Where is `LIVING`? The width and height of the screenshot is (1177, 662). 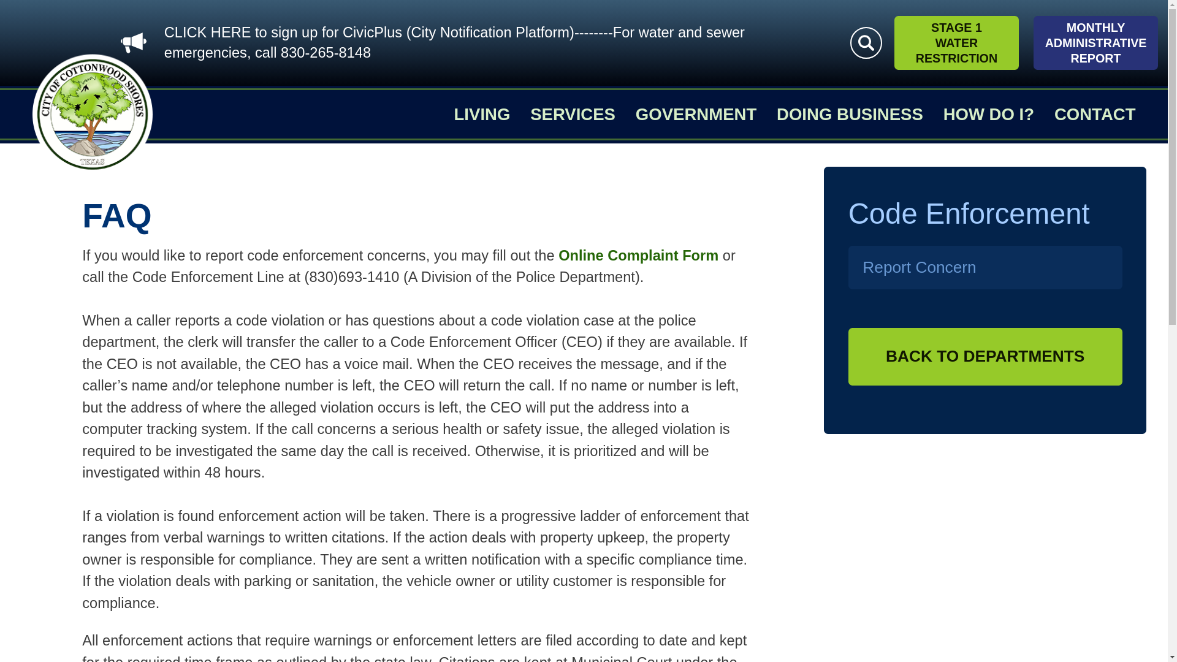 LIVING is located at coordinates (482, 114).